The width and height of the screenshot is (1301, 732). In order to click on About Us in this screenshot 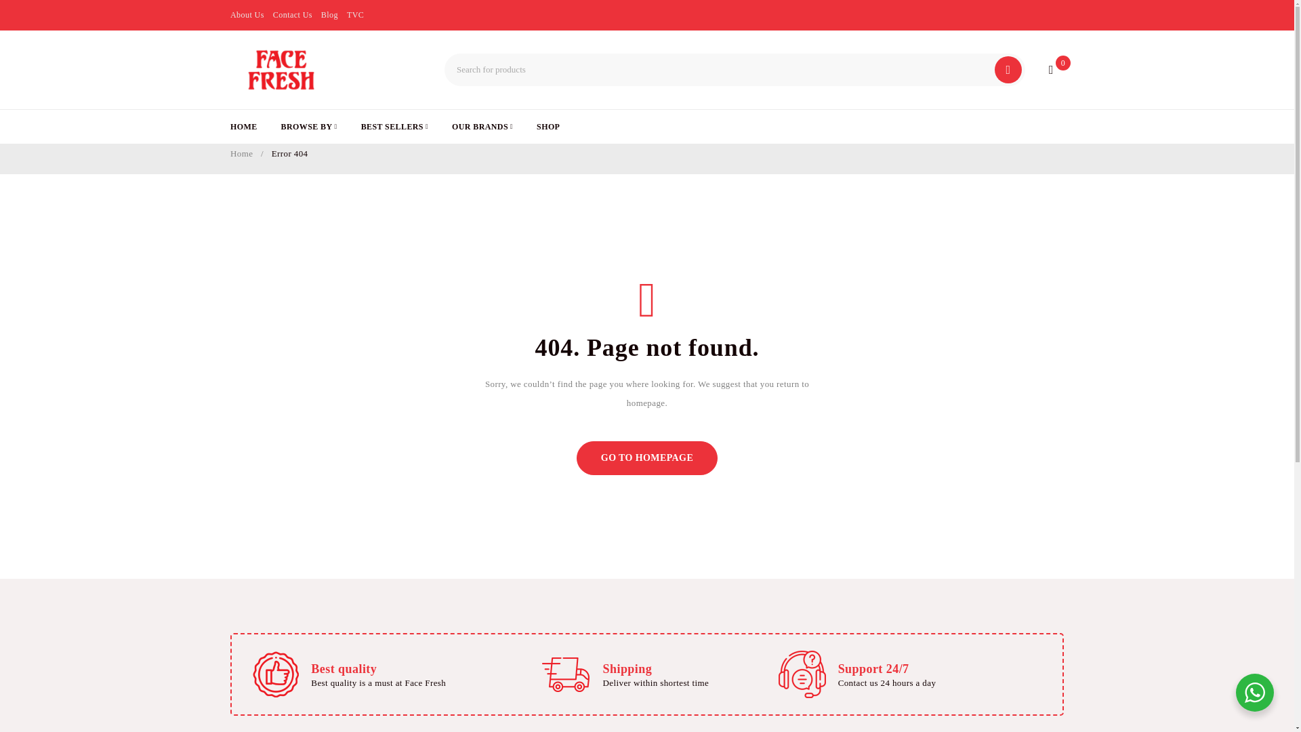, I will do `click(247, 14)`.